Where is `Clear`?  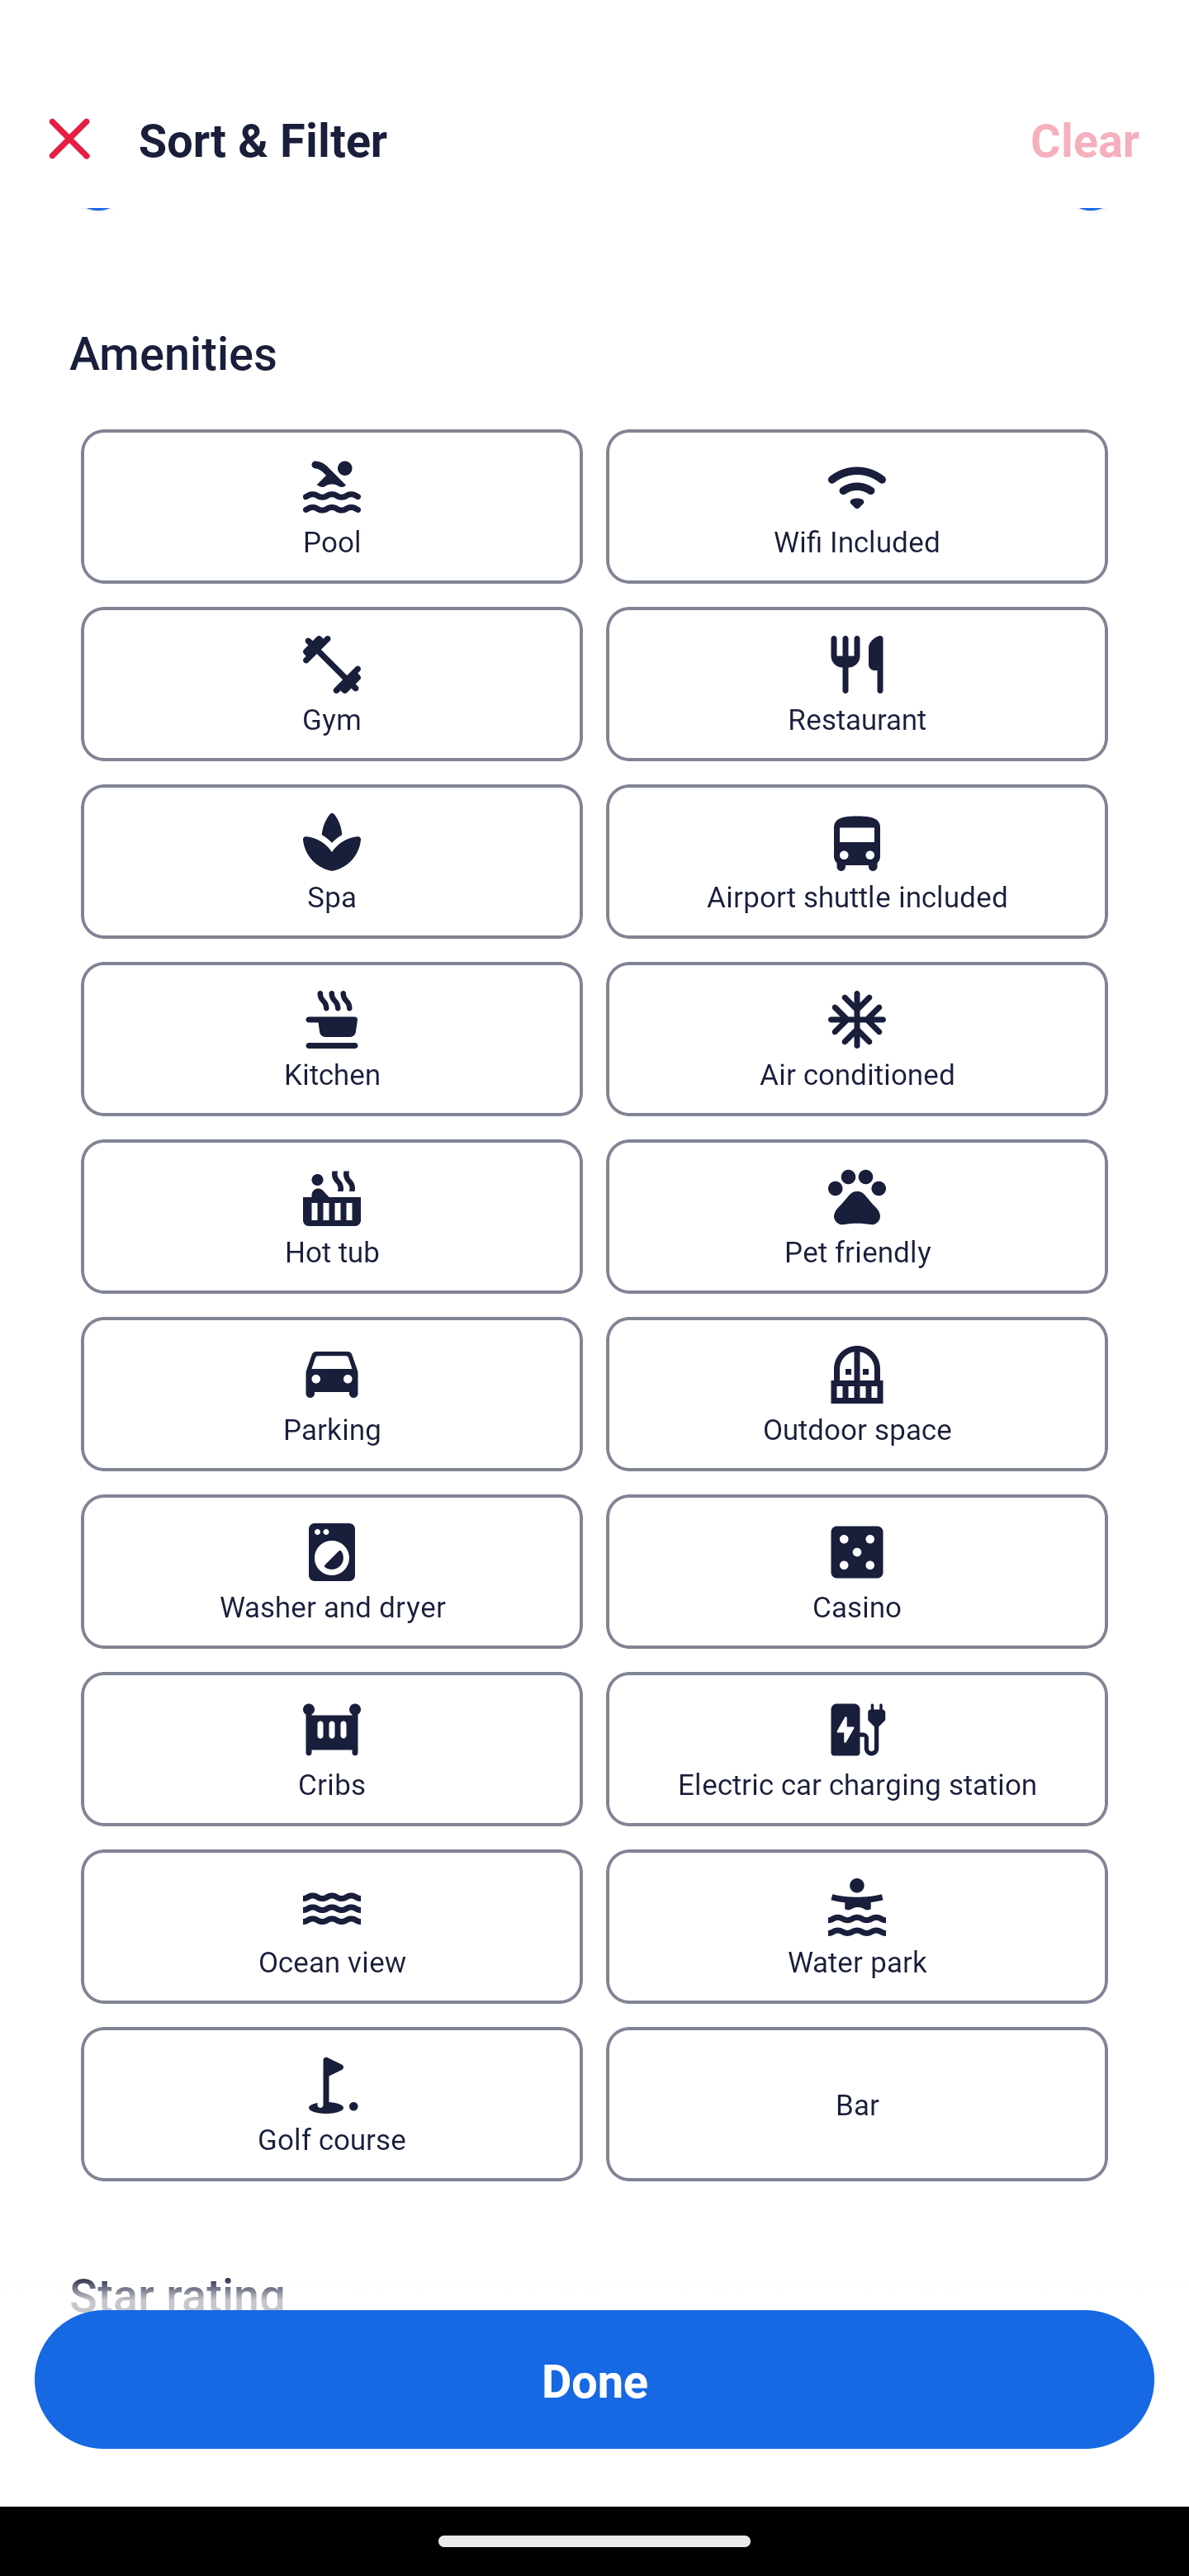
Clear is located at coordinates (1085, 139).